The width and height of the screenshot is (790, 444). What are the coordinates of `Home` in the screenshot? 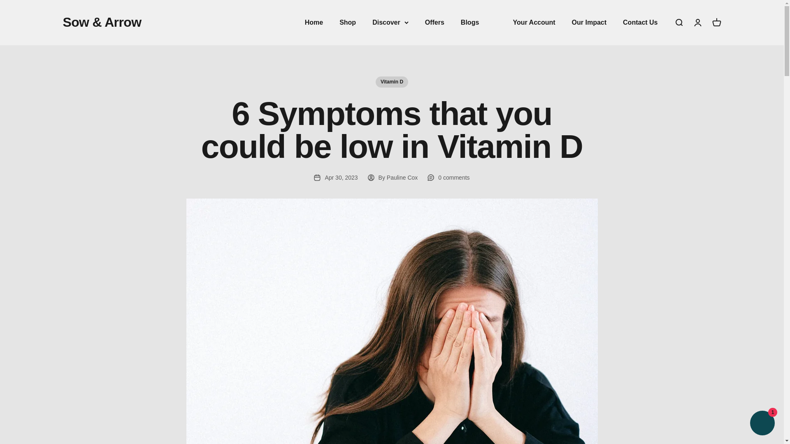 It's located at (314, 22).